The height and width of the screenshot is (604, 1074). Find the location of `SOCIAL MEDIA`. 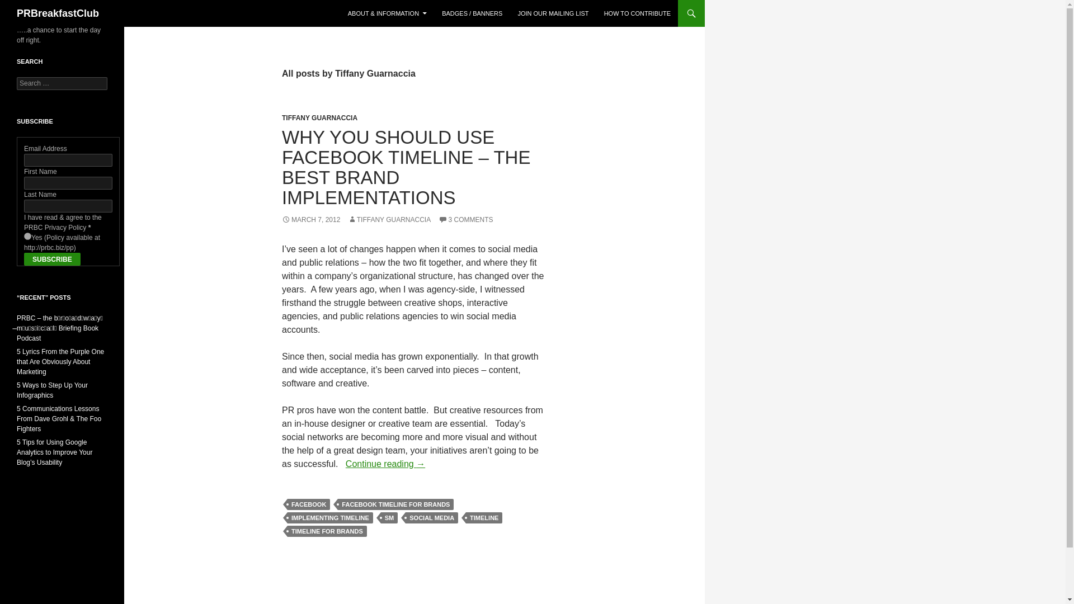

SOCIAL MEDIA is located at coordinates (432, 518).